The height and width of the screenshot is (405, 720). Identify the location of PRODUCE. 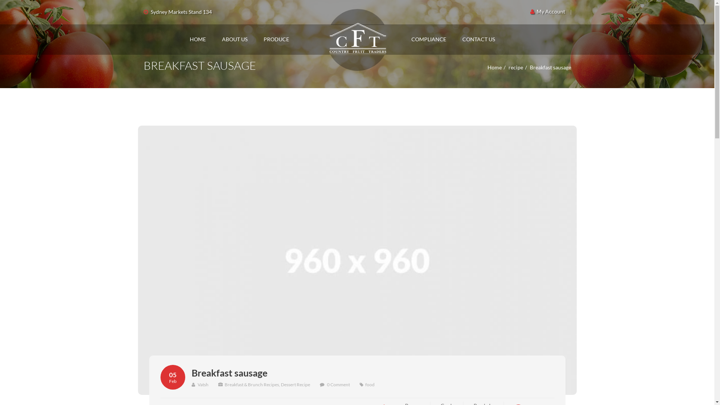
(276, 40).